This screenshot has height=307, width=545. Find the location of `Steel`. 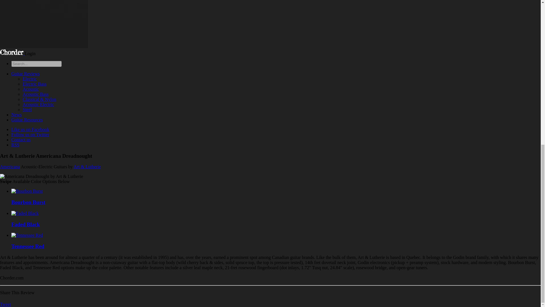

Steel is located at coordinates (27, 109).